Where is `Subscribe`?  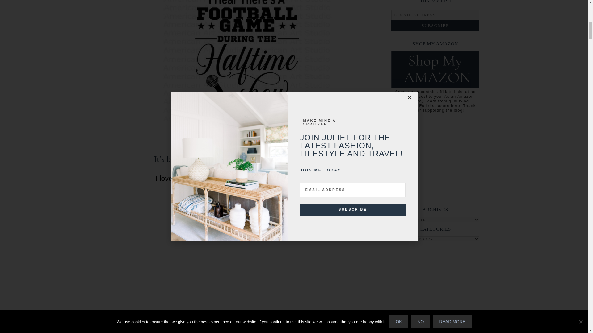 Subscribe is located at coordinates (435, 25).